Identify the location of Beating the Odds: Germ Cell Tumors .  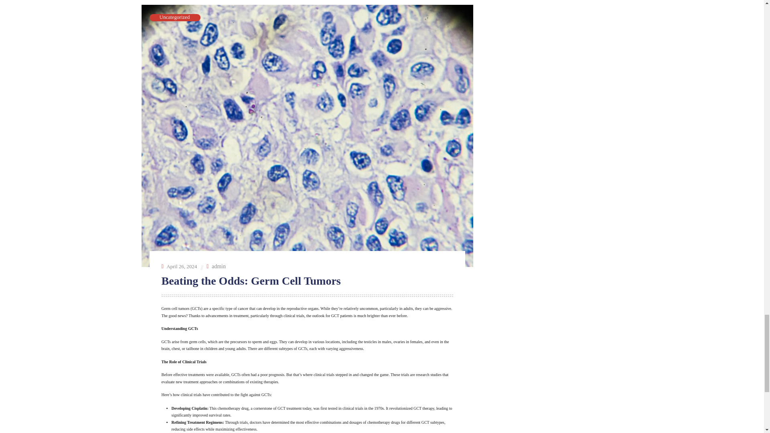
(252, 281).